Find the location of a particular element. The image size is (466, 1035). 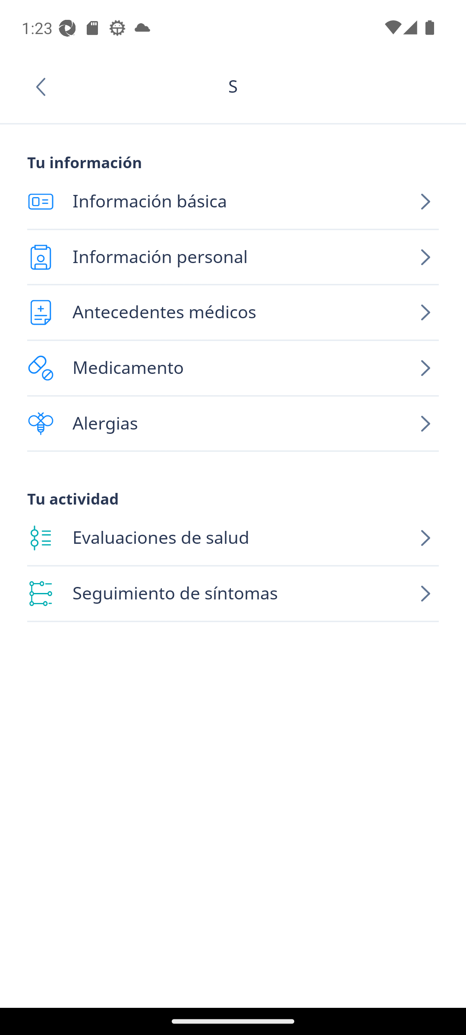

Información personal is located at coordinates (233, 257).